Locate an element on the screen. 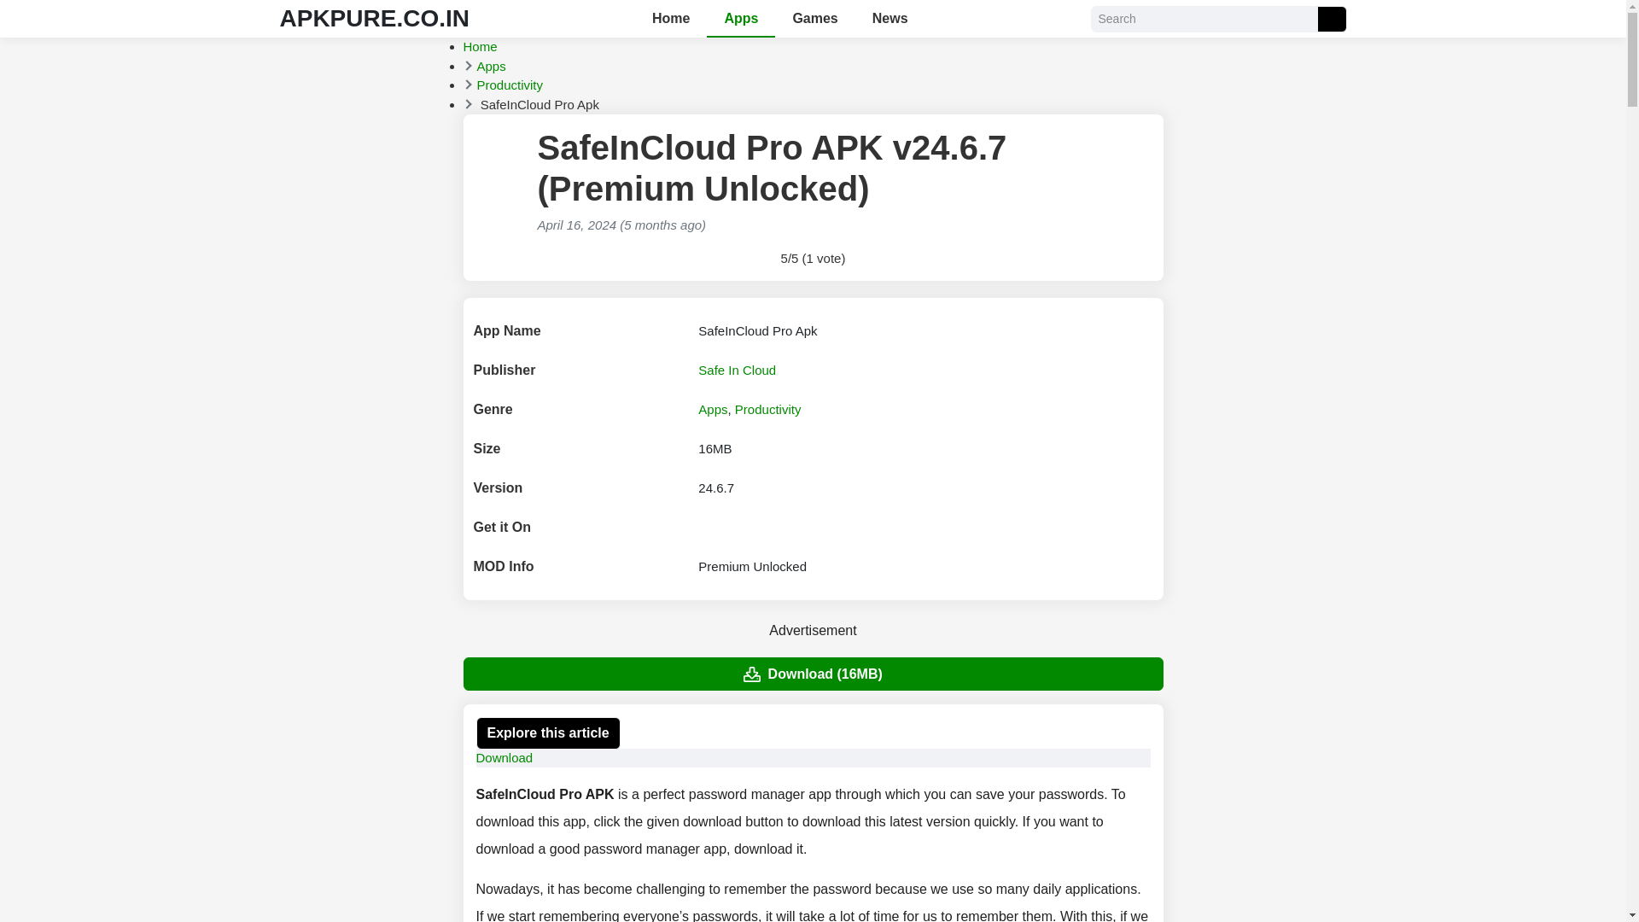  Apps is located at coordinates (490, 65).